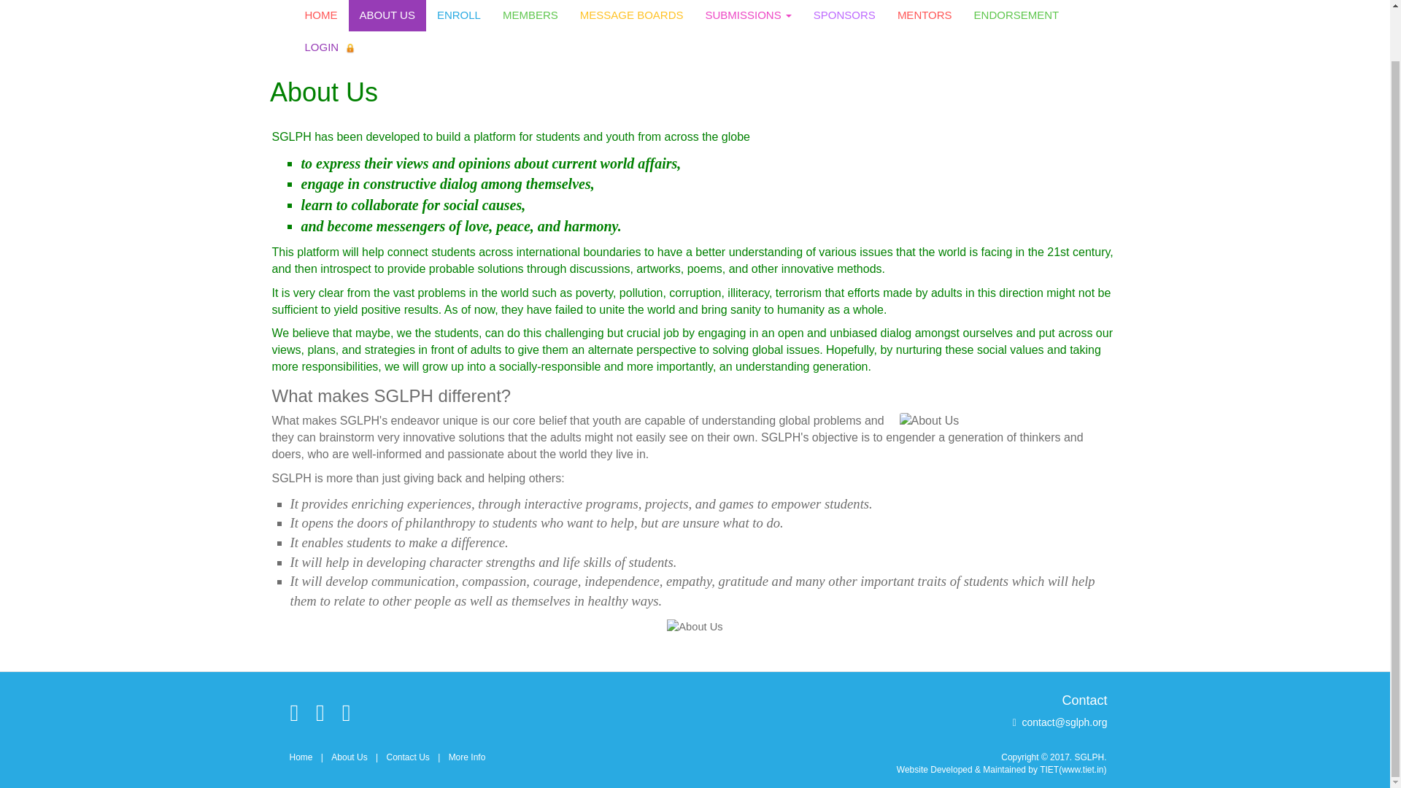 This screenshot has height=788, width=1401. I want to click on MENTORS, so click(925, 16).